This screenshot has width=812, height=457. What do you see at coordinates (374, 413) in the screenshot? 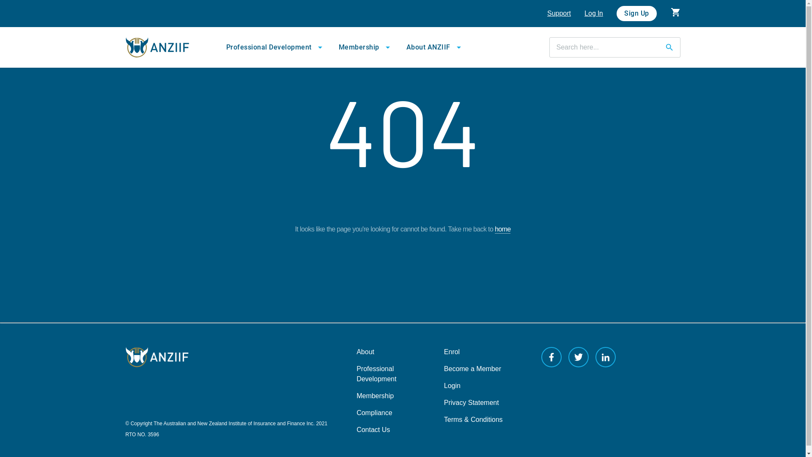
I see `Compliance` at bounding box center [374, 413].